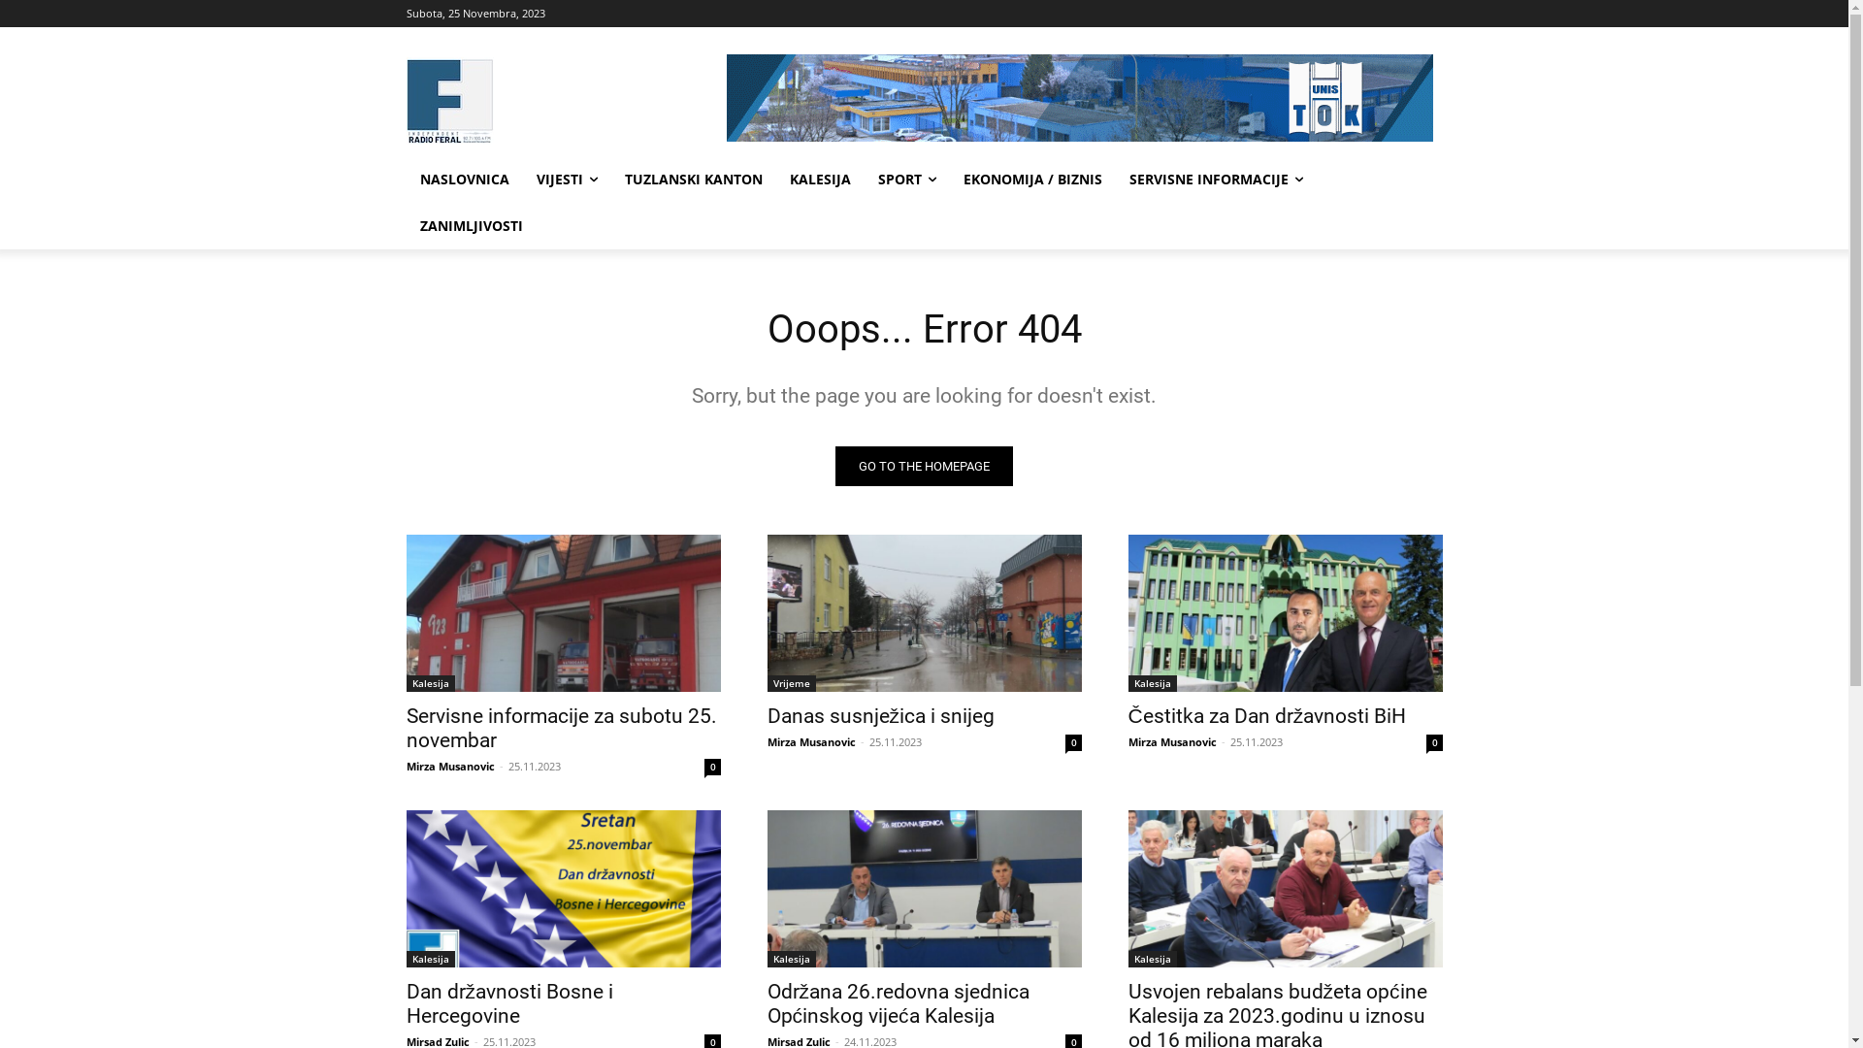 The image size is (1863, 1048). I want to click on 0, so click(1073, 743).